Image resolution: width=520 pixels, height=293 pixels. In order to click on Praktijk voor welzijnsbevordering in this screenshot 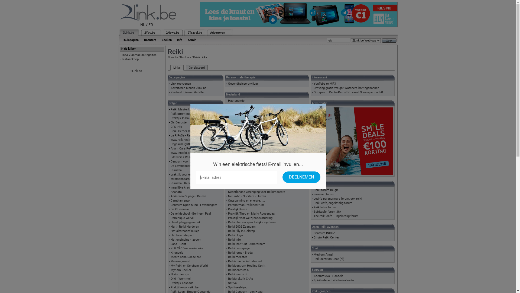, I will do `click(250, 218)`.